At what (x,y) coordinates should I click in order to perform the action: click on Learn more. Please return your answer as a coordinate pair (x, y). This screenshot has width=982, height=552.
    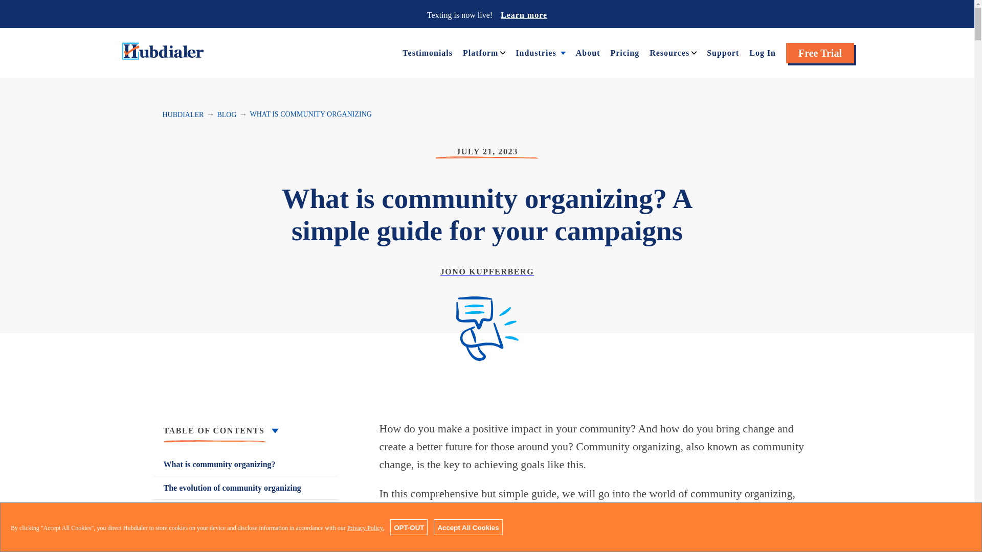
    Looking at the image, I should click on (524, 14).